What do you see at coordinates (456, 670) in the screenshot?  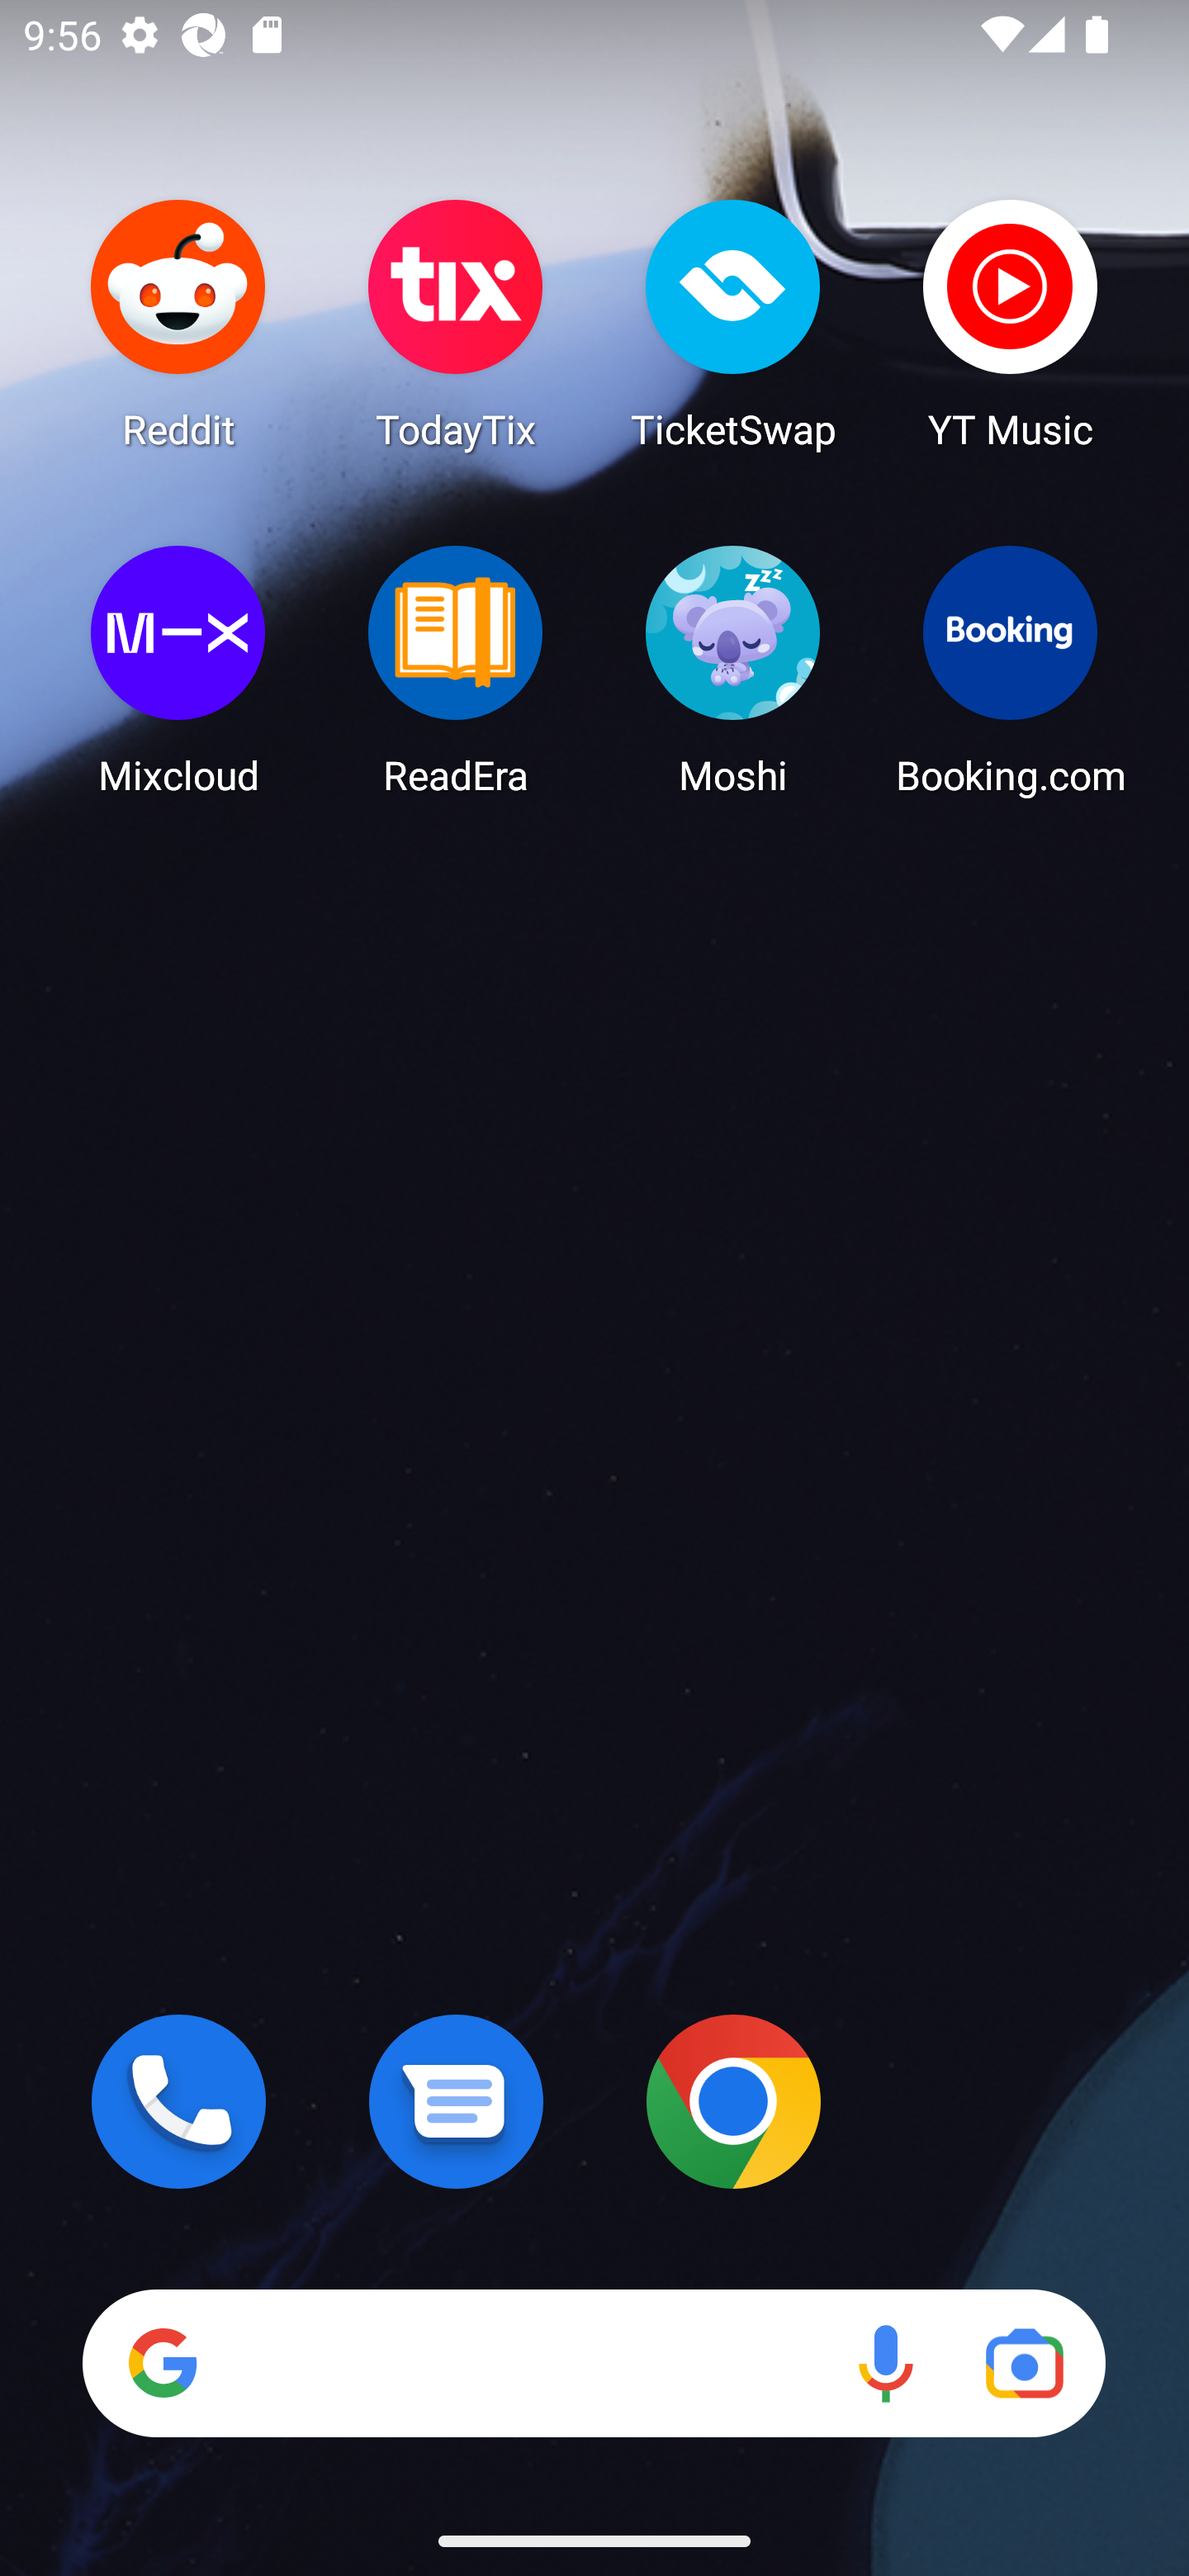 I see `ReadEra` at bounding box center [456, 670].